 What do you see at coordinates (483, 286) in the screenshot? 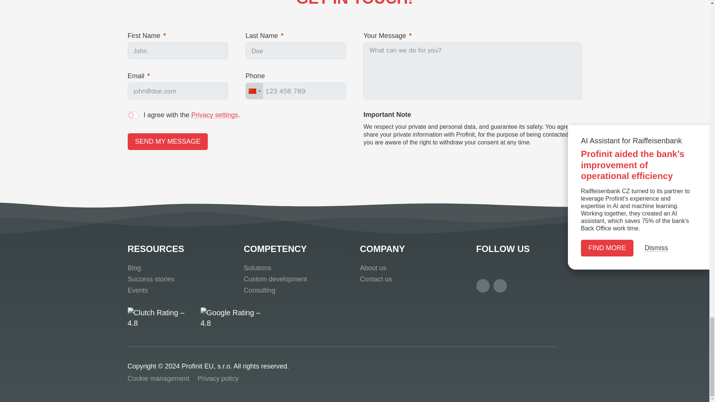
I see `Twitter` at bounding box center [483, 286].